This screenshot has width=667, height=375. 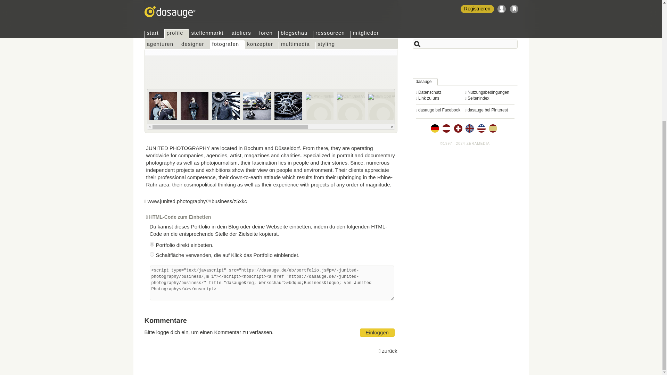 I want to click on 1, so click(x=151, y=254).